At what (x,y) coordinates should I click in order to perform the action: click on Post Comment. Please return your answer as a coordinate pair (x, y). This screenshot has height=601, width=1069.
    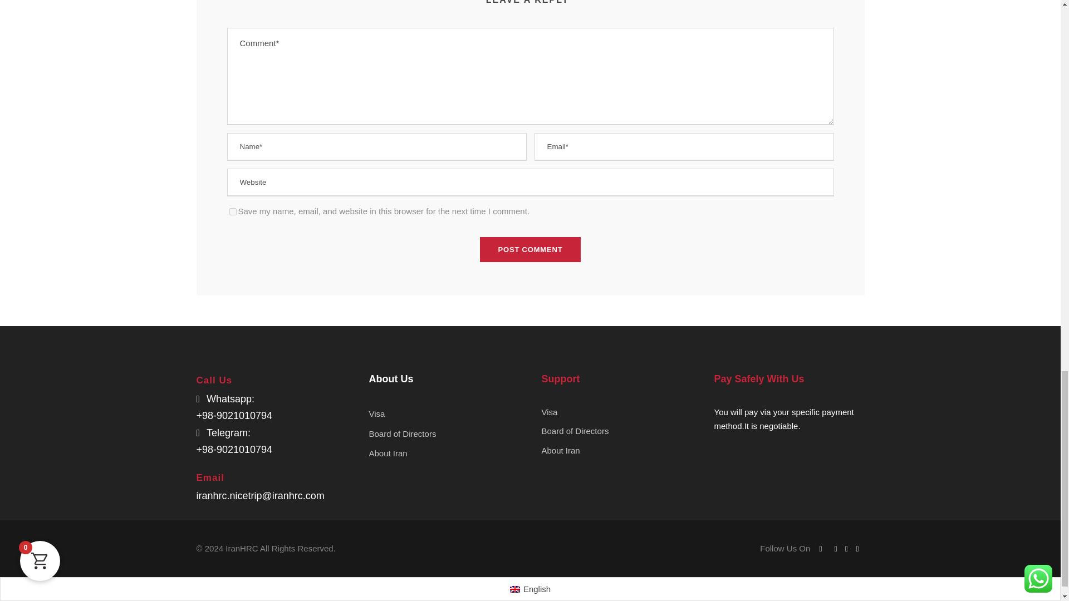
    Looking at the image, I should click on (531, 249).